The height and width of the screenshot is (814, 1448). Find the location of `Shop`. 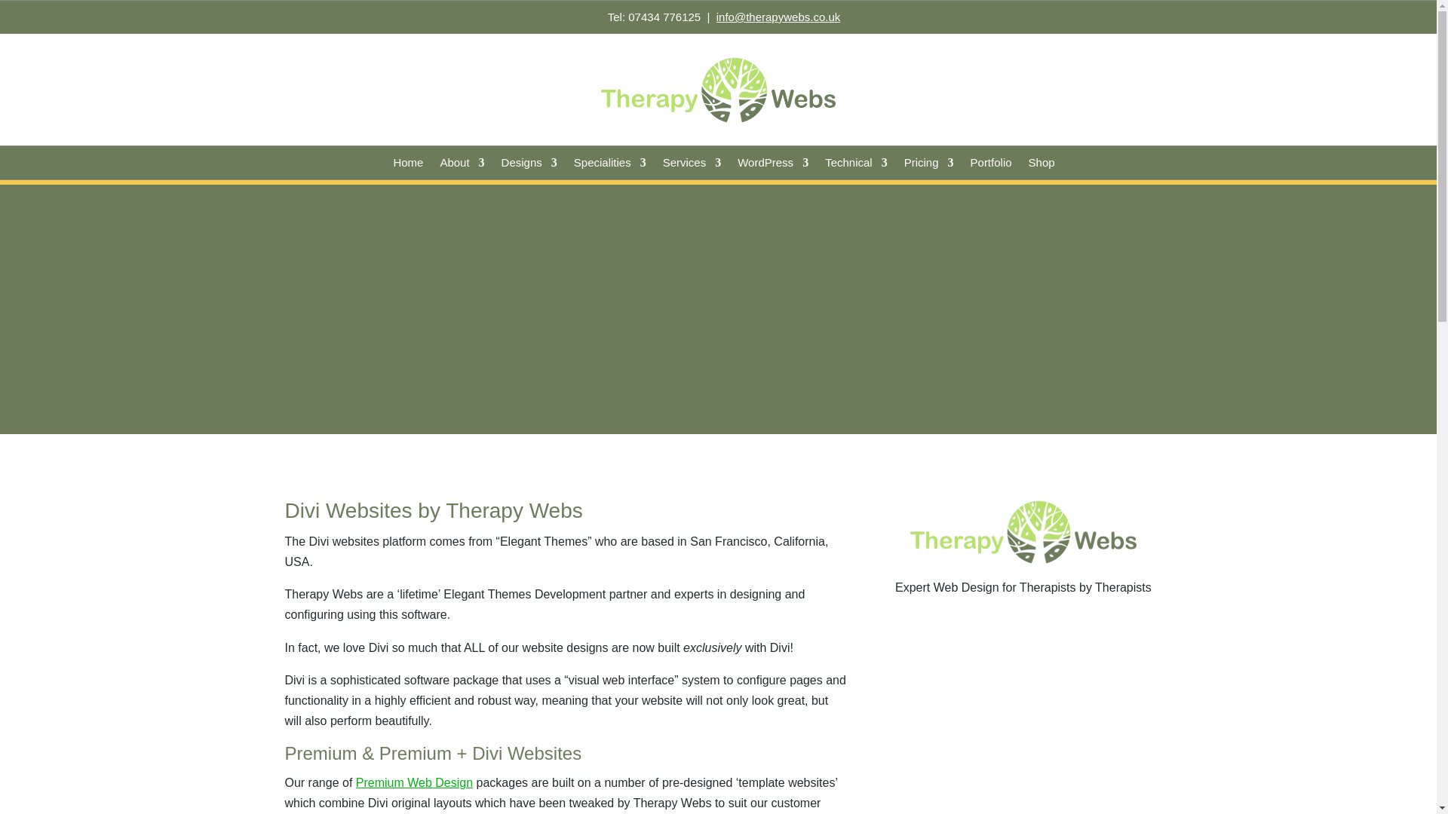

Shop is located at coordinates (1042, 166).